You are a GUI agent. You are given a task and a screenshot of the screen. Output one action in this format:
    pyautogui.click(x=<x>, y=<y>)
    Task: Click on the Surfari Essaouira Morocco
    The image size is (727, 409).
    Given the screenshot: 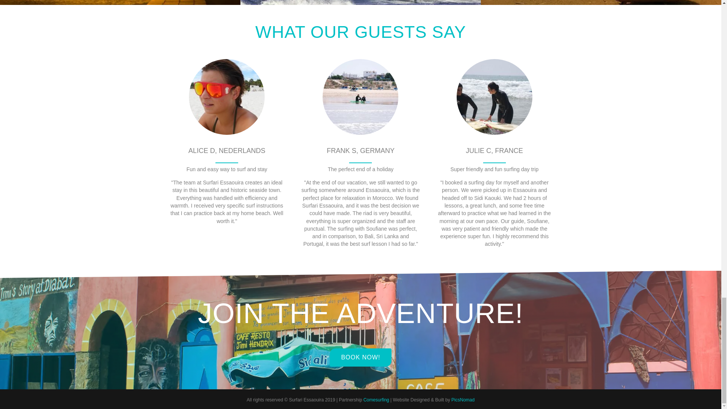 What is the action you would take?
    pyautogui.click(x=360, y=97)
    